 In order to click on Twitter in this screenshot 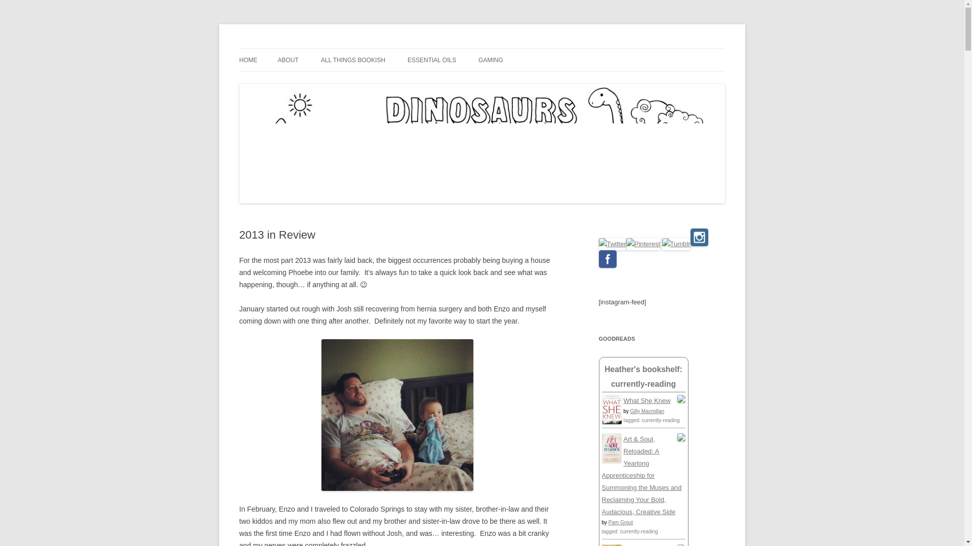, I will do `click(612, 244)`.